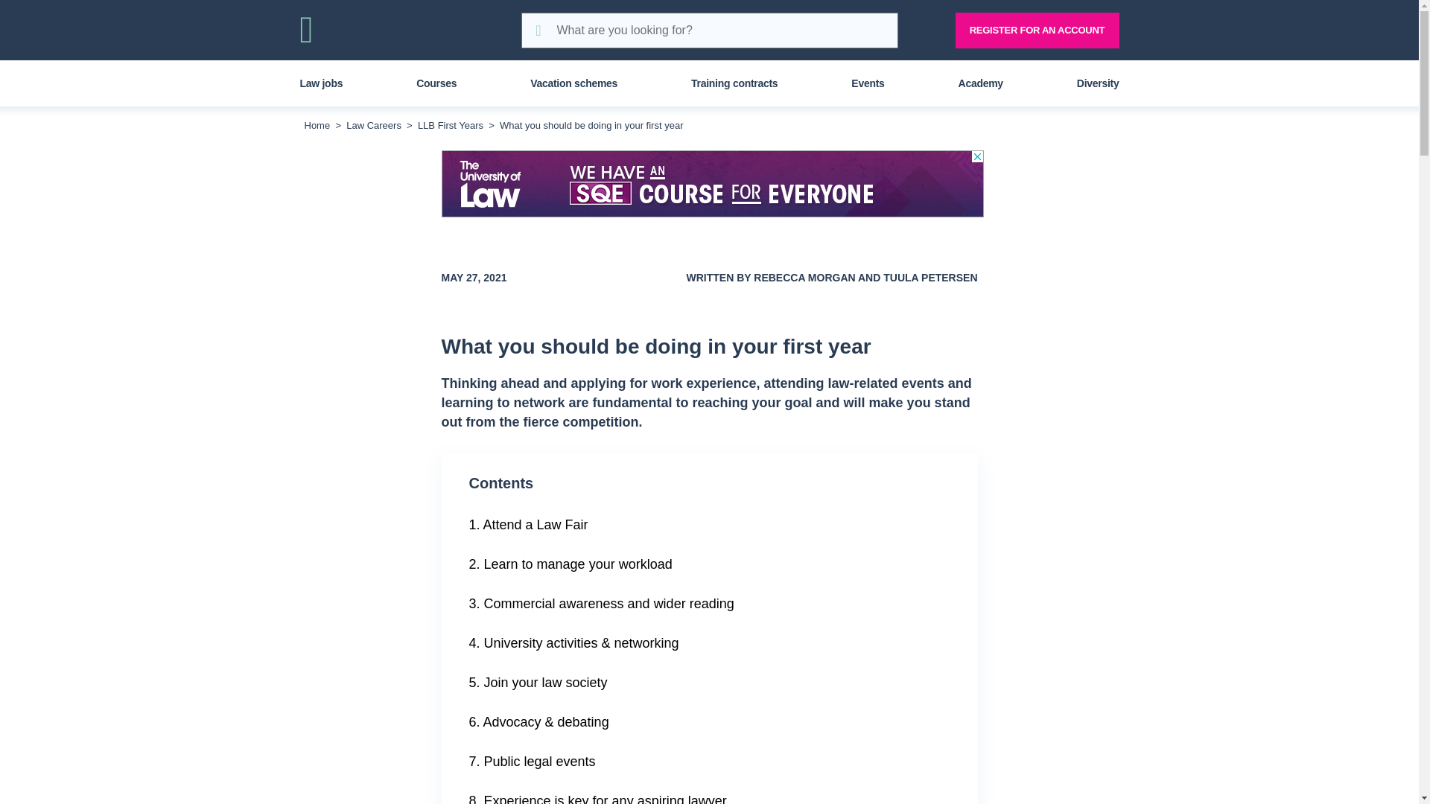  I want to click on Training contracts, so click(734, 83).